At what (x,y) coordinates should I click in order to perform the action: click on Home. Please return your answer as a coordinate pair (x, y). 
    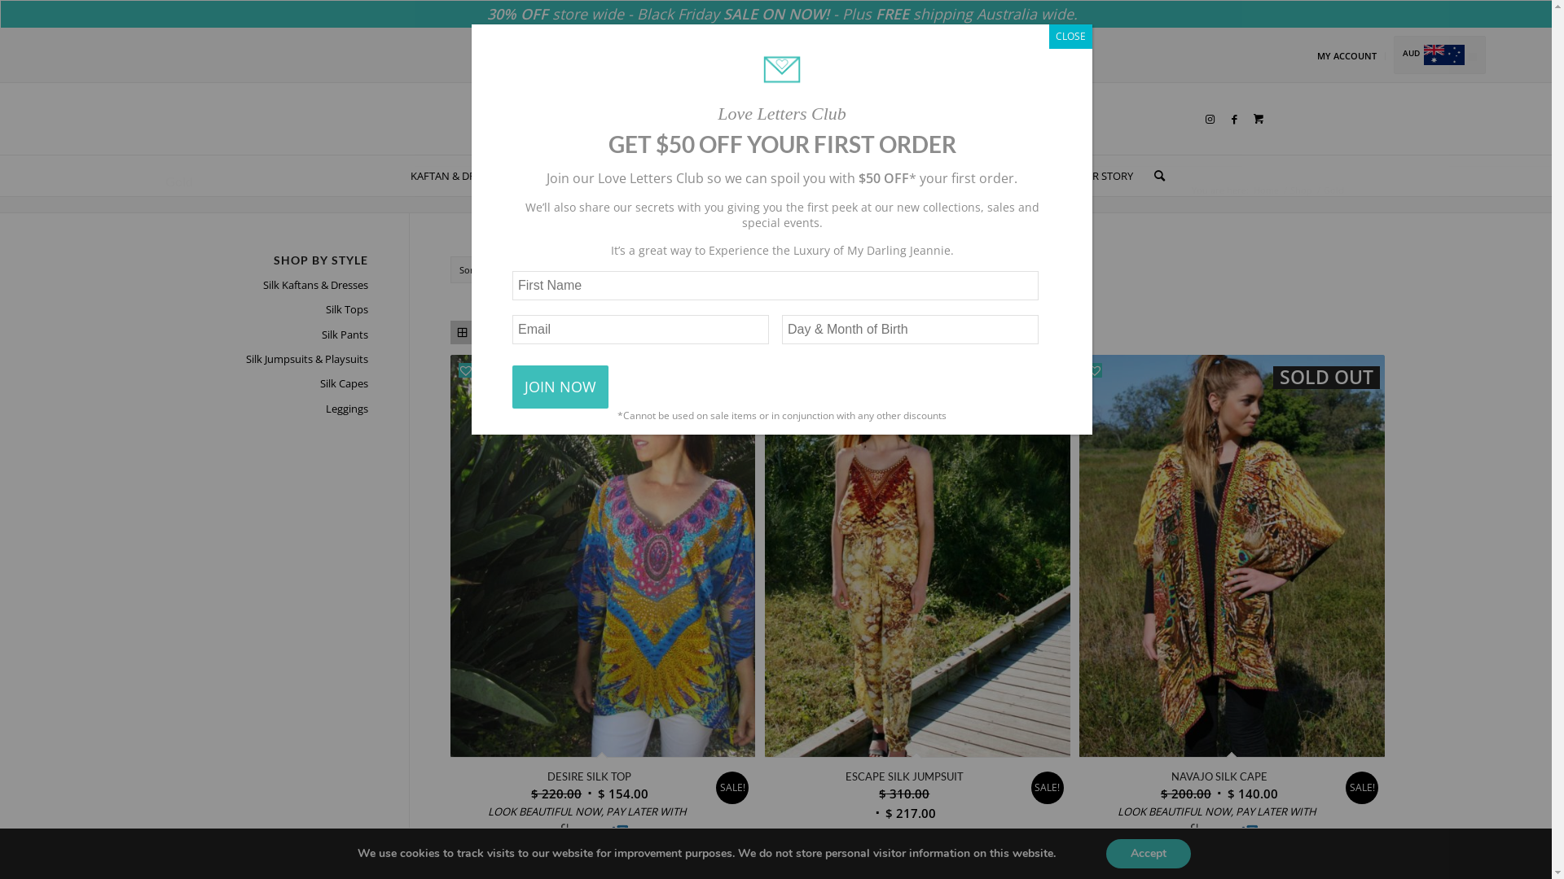
    Looking at the image, I should click on (1266, 190).